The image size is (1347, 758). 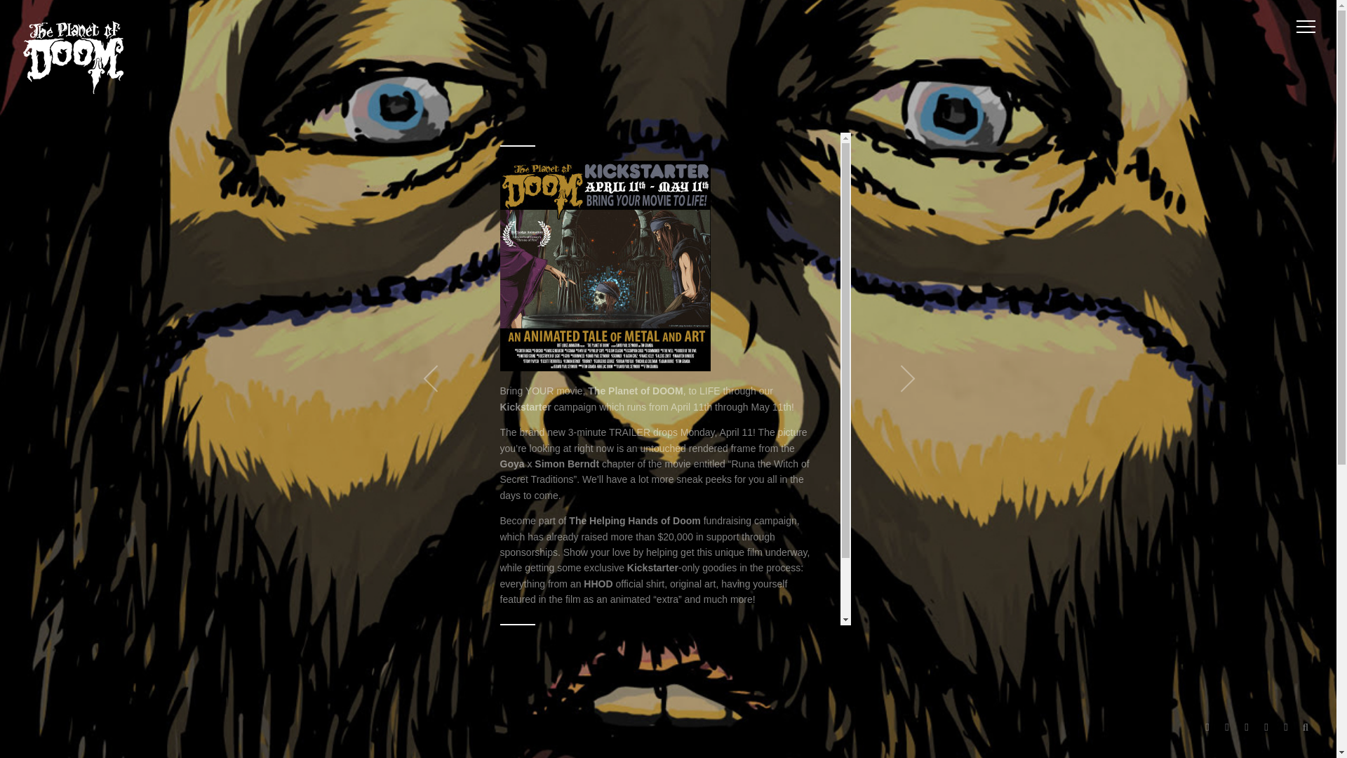 What do you see at coordinates (709, 672) in the screenshot?
I see `STONER ROCK` at bounding box center [709, 672].